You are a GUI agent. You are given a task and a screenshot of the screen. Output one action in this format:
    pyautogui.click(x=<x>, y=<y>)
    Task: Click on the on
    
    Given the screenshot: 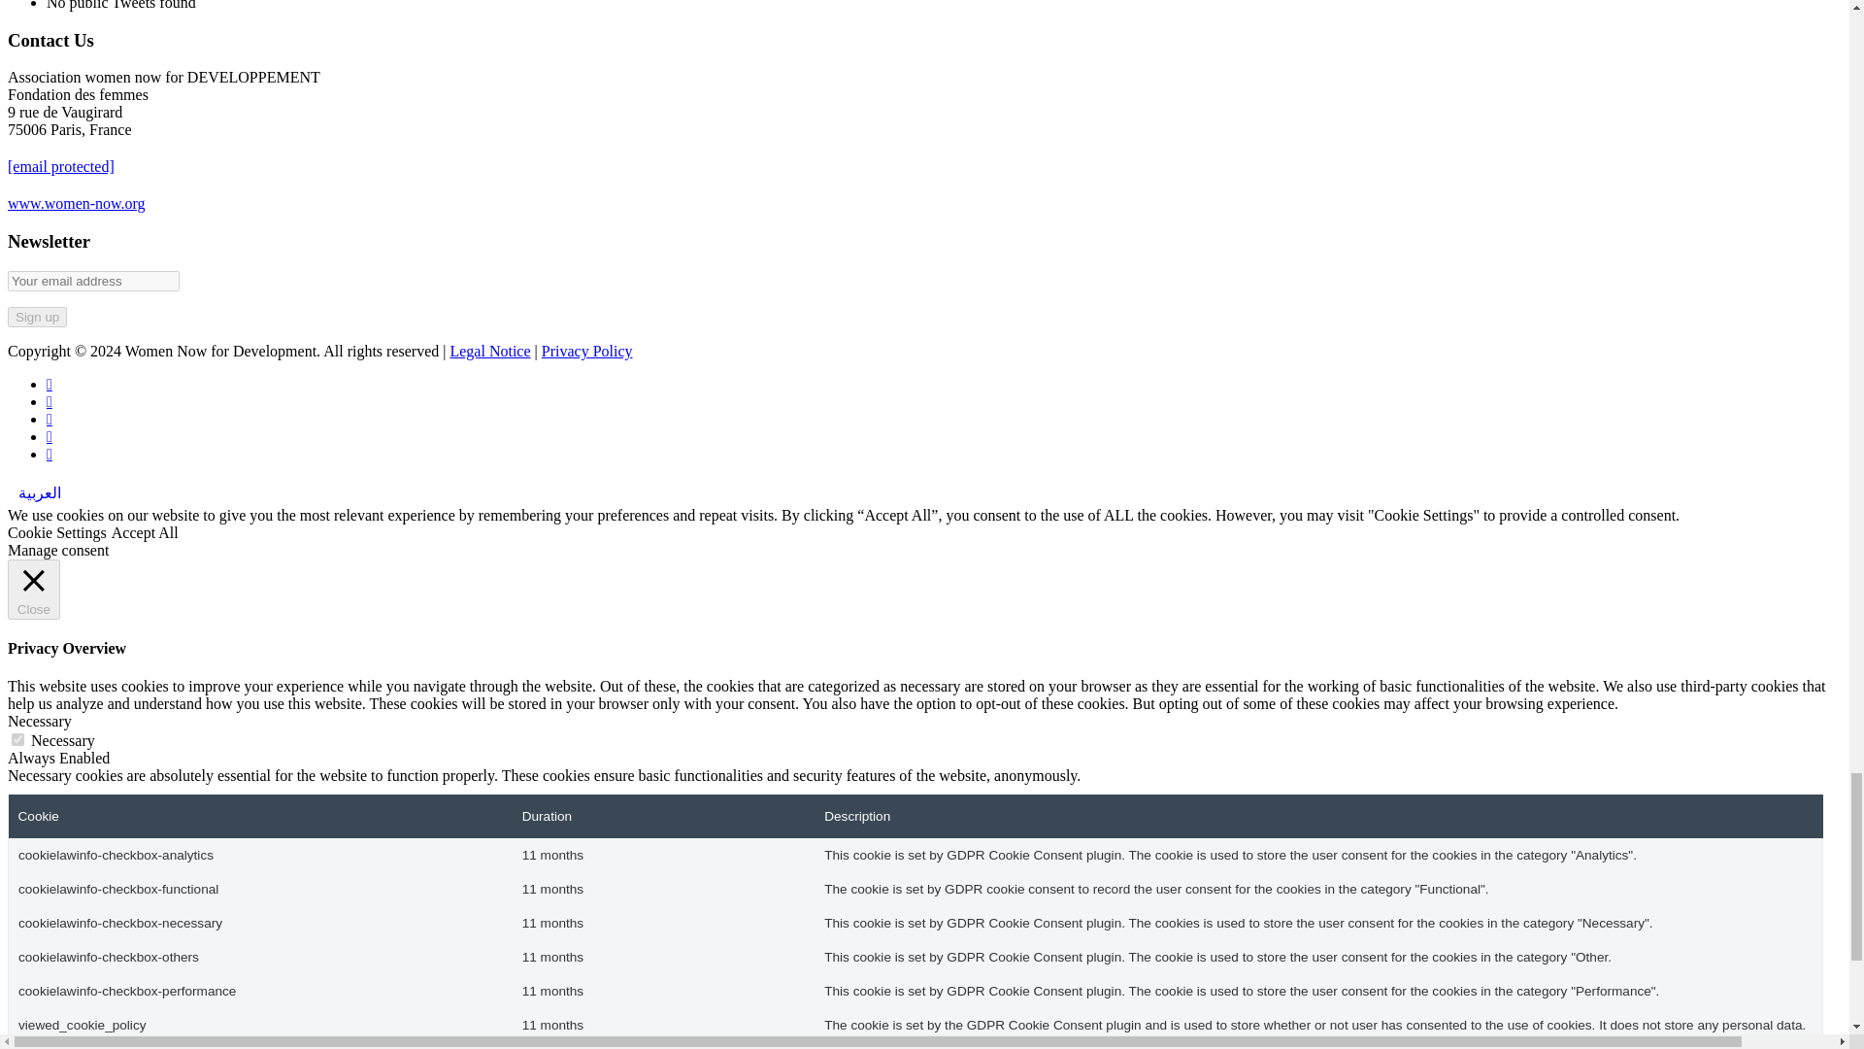 What is the action you would take?
    pyautogui.click(x=17, y=738)
    